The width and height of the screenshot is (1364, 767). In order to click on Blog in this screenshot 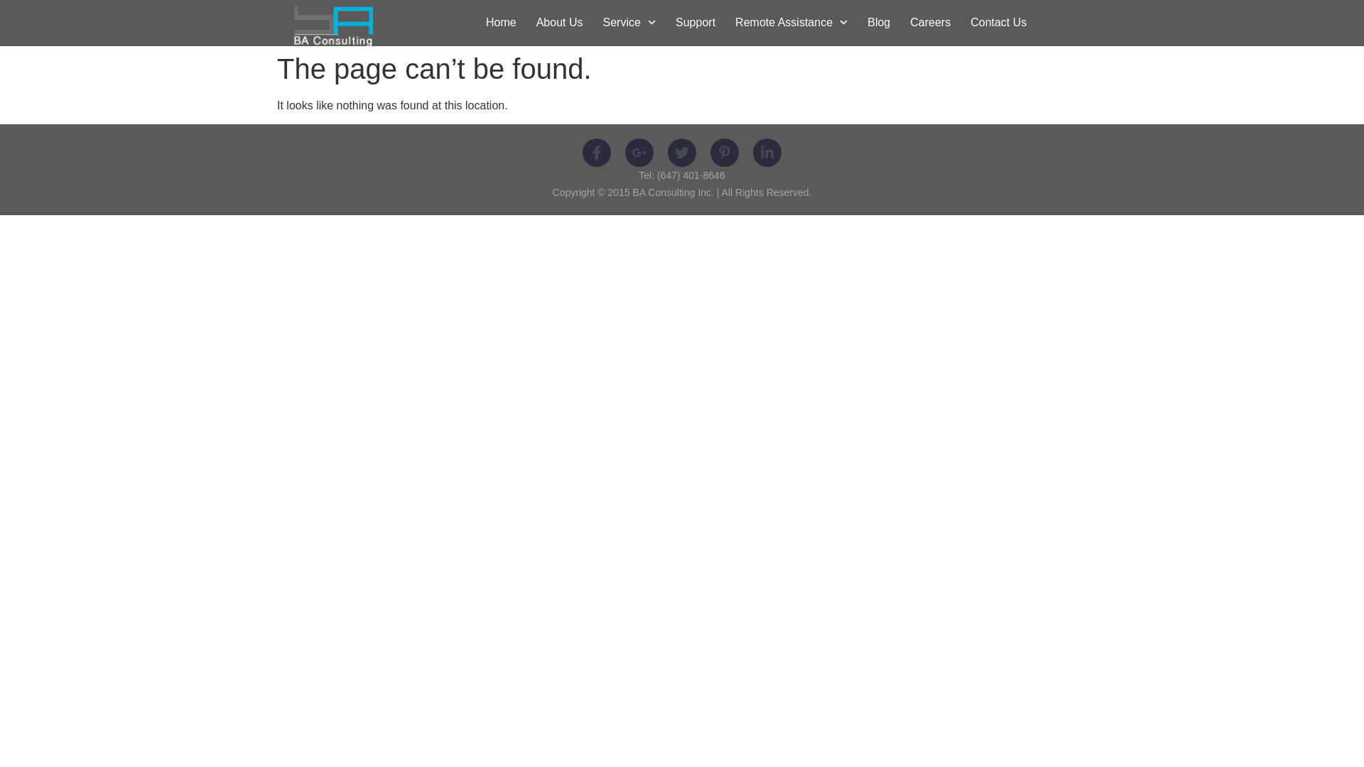, I will do `click(879, 23)`.